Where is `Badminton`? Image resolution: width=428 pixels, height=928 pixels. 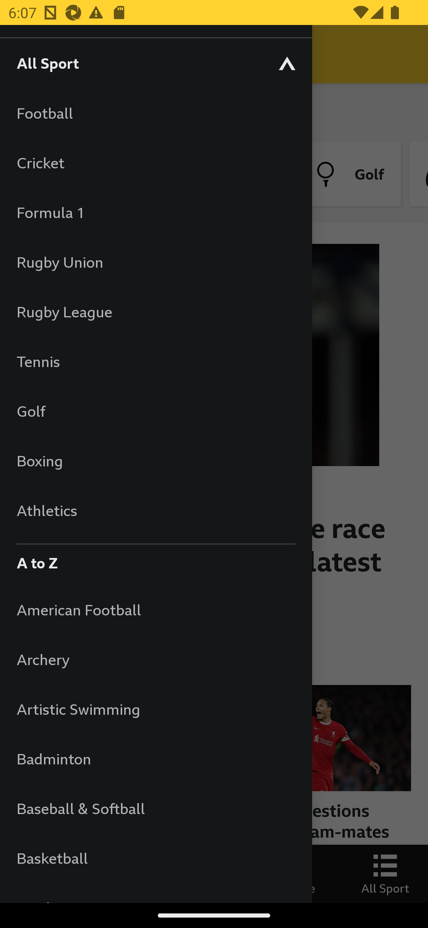 Badminton is located at coordinates (156, 759).